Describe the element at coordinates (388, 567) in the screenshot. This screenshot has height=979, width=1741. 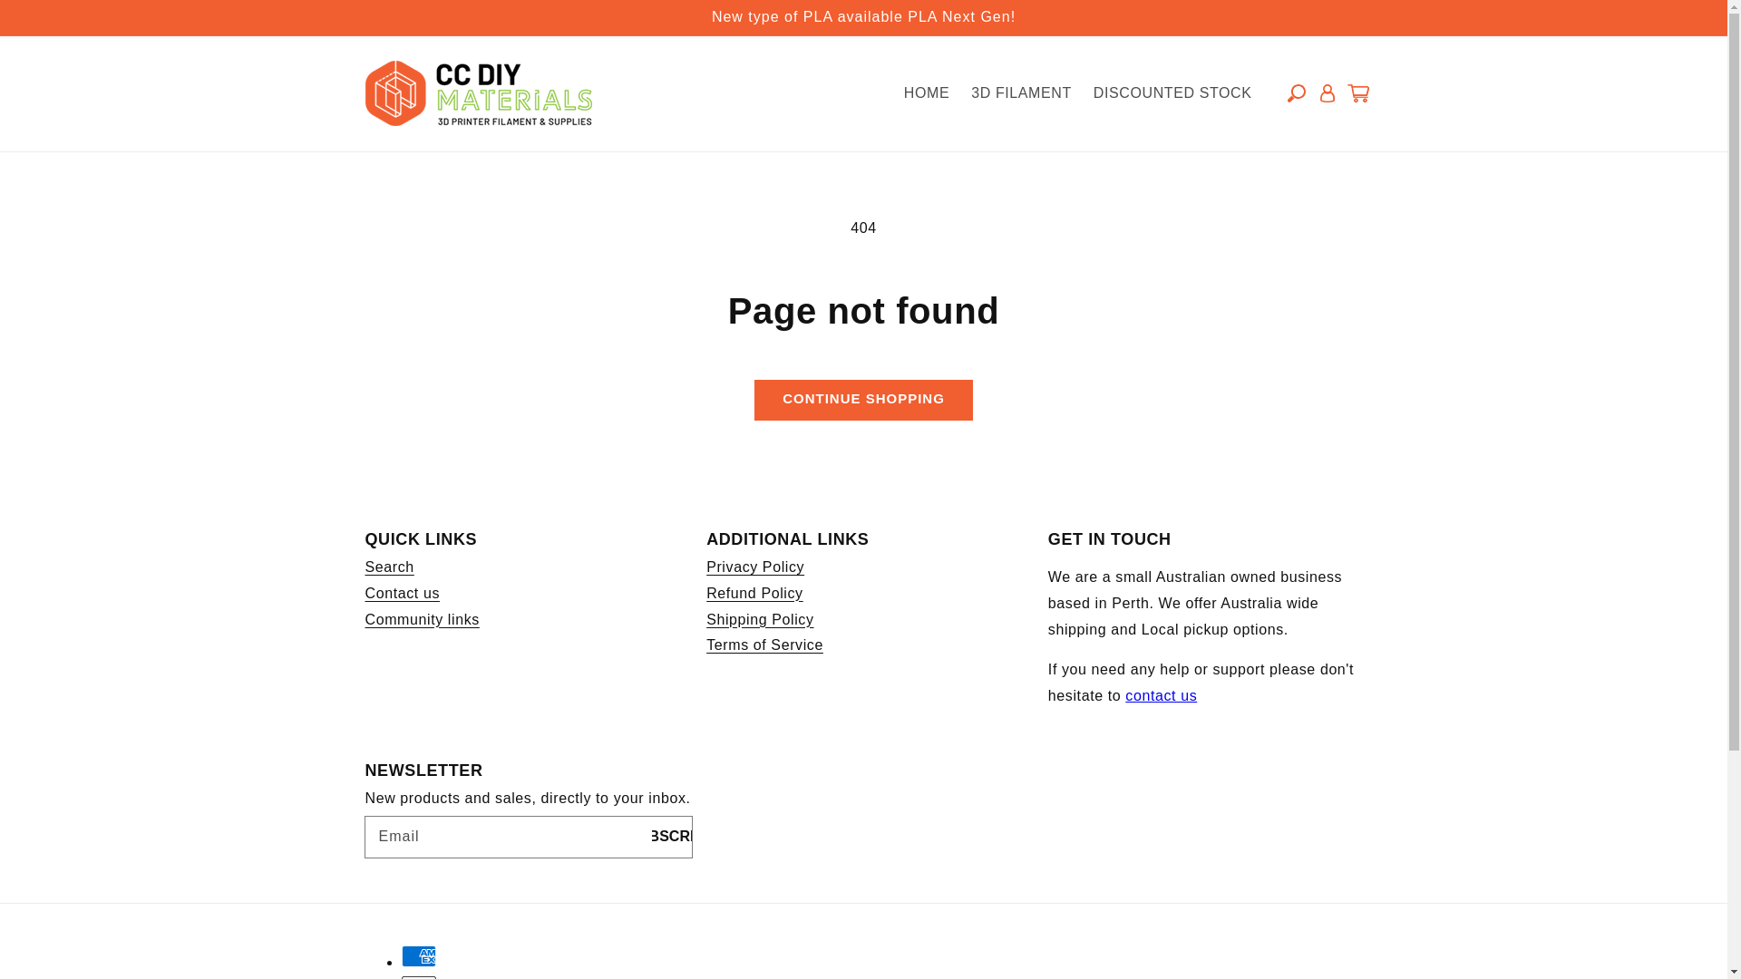
I see `Search` at that location.